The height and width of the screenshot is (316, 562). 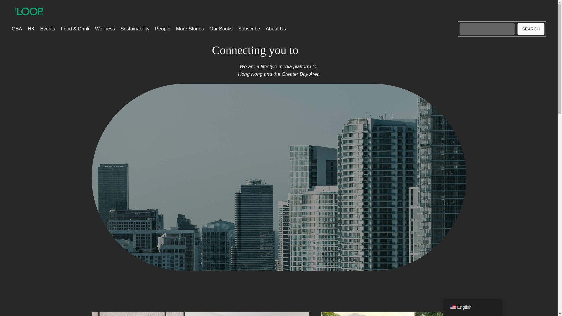 What do you see at coordinates (105, 29) in the screenshot?
I see `Wellness` at bounding box center [105, 29].